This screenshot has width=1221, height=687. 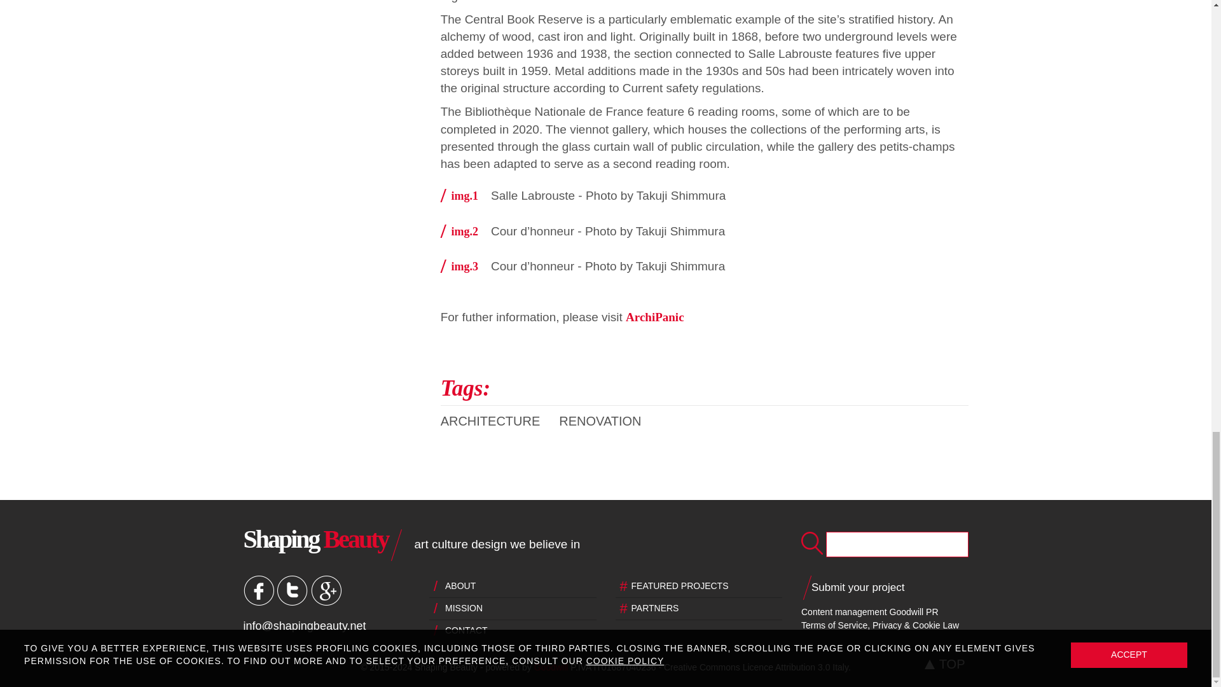 What do you see at coordinates (654, 317) in the screenshot?
I see `ArchiPanic` at bounding box center [654, 317].